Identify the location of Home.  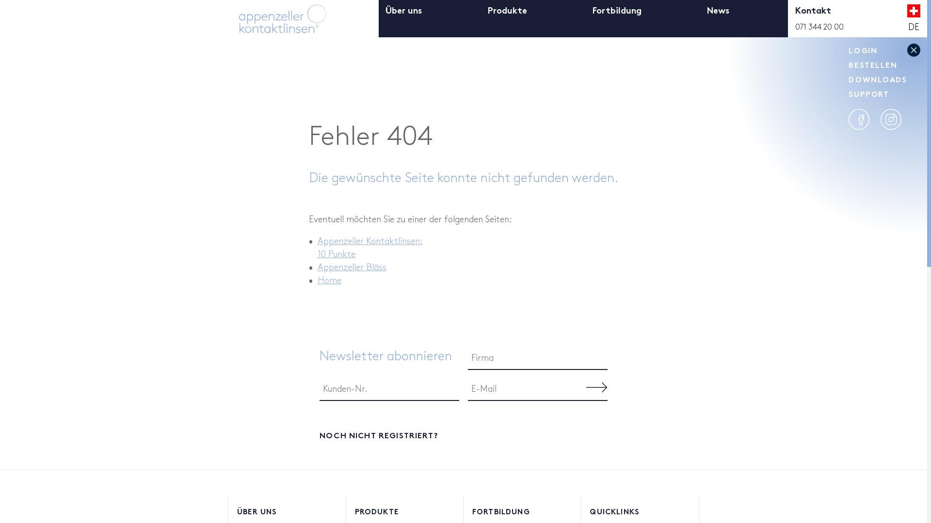
(330, 280).